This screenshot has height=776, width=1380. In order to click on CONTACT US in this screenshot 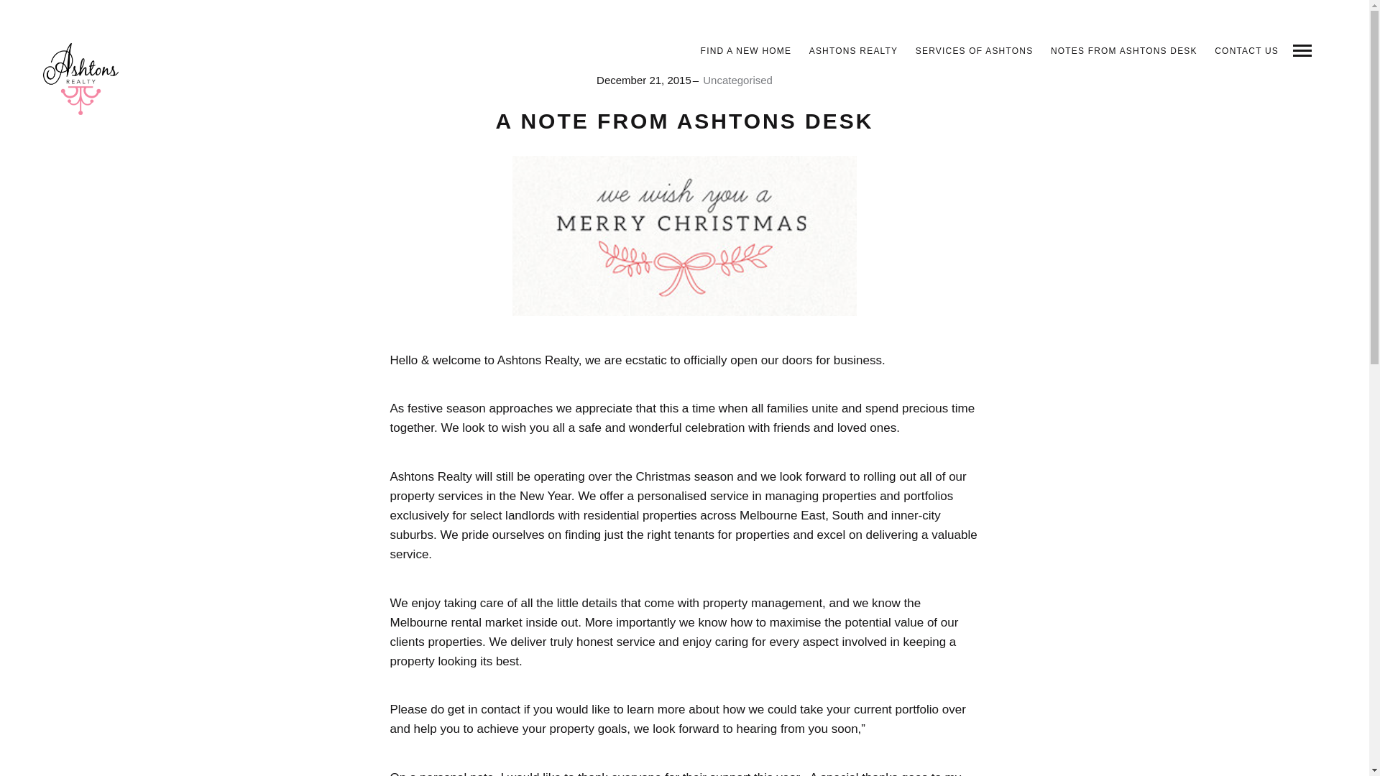, I will do `click(1246, 50)`.